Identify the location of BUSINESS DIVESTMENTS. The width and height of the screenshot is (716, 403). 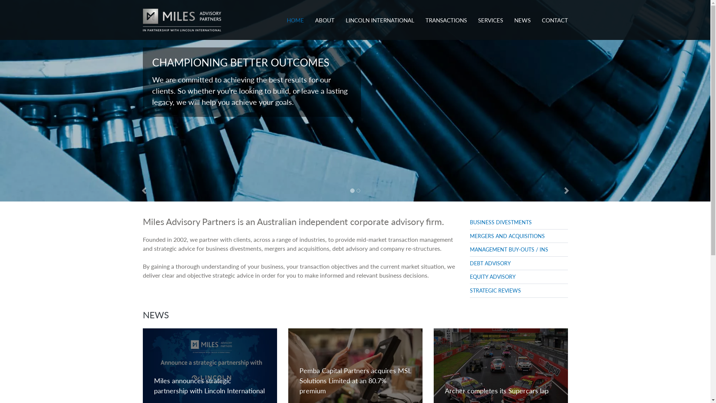
(501, 222).